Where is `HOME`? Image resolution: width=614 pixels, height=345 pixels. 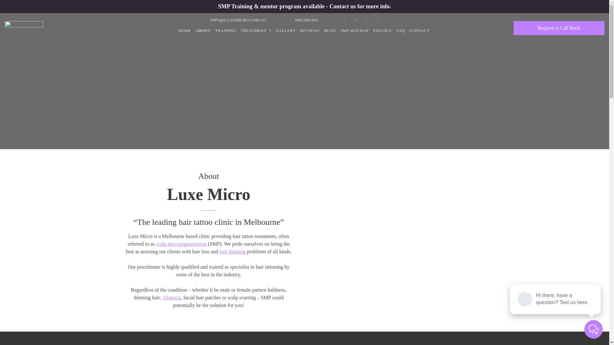
HOME is located at coordinates (185, 31).